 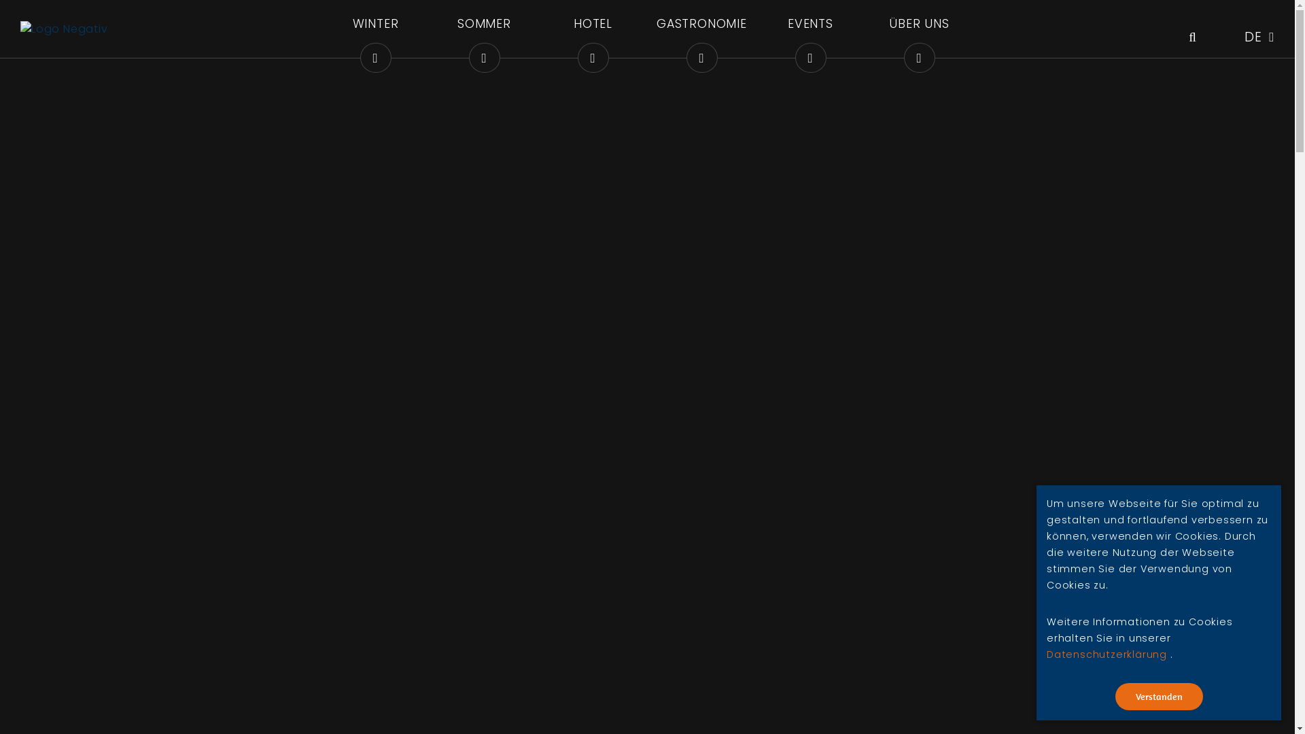 What do you see at coordinates (1188, 587) in the screenshot?
I see `Gutscheine` at bounding box center [1188, 587].